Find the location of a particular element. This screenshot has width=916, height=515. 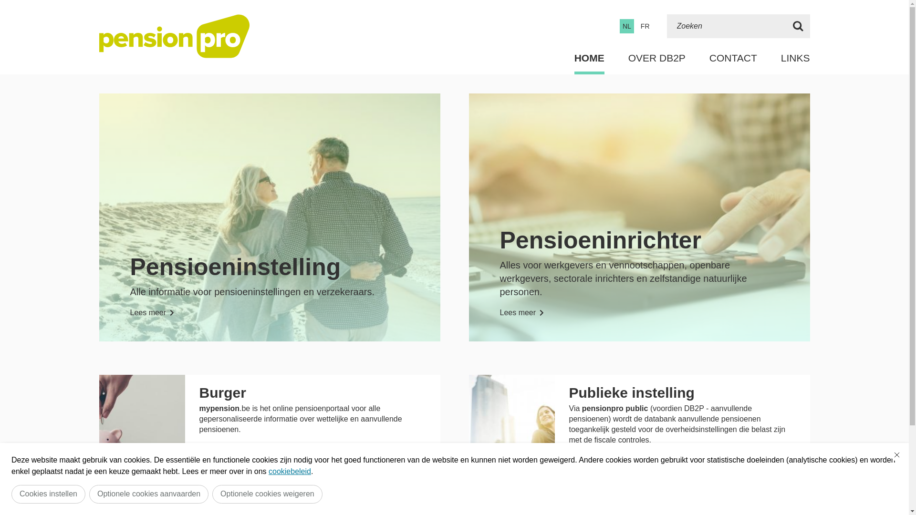

LINKS is located at coordinates (796, 58).